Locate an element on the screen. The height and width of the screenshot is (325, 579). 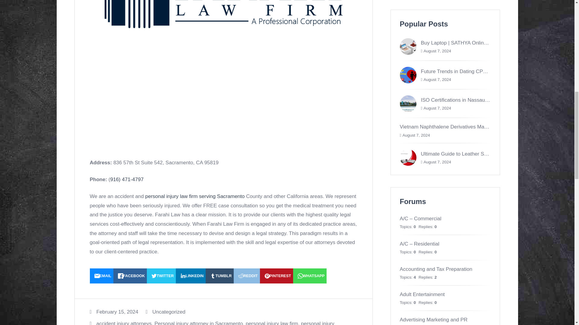
August 7, 2024 is located at coordinates (437, 79).